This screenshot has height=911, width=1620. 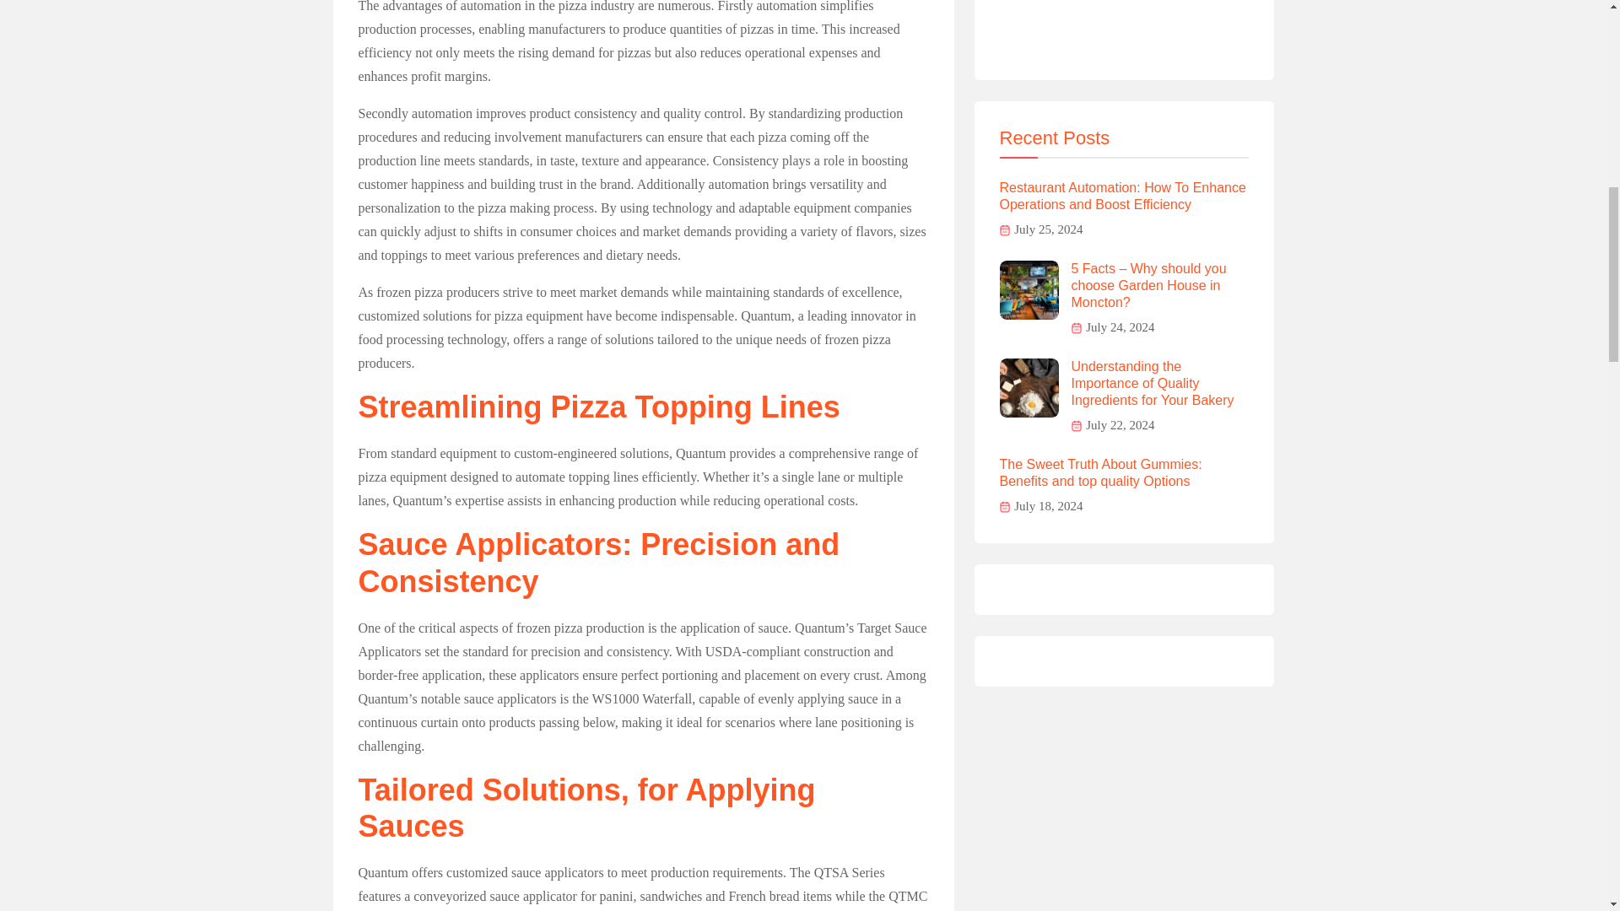 I want to click on Advertisement, so click(x=1124, y=27).